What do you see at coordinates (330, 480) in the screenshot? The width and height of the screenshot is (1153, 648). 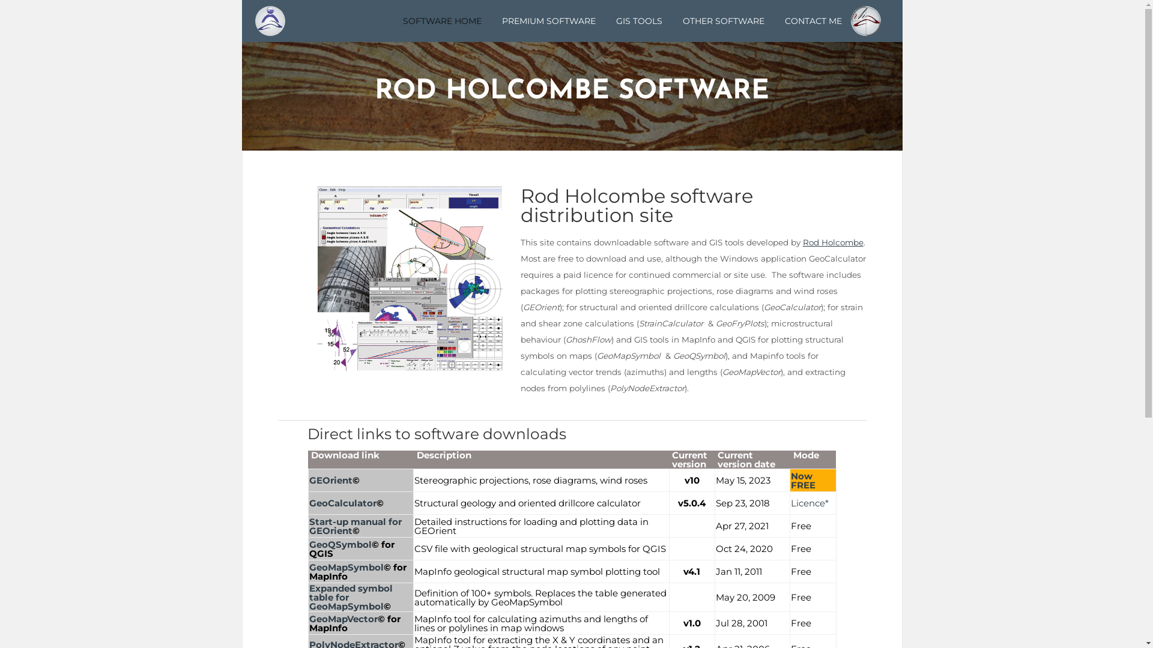 I see `GEOrient` at bounding box center [330, 480].